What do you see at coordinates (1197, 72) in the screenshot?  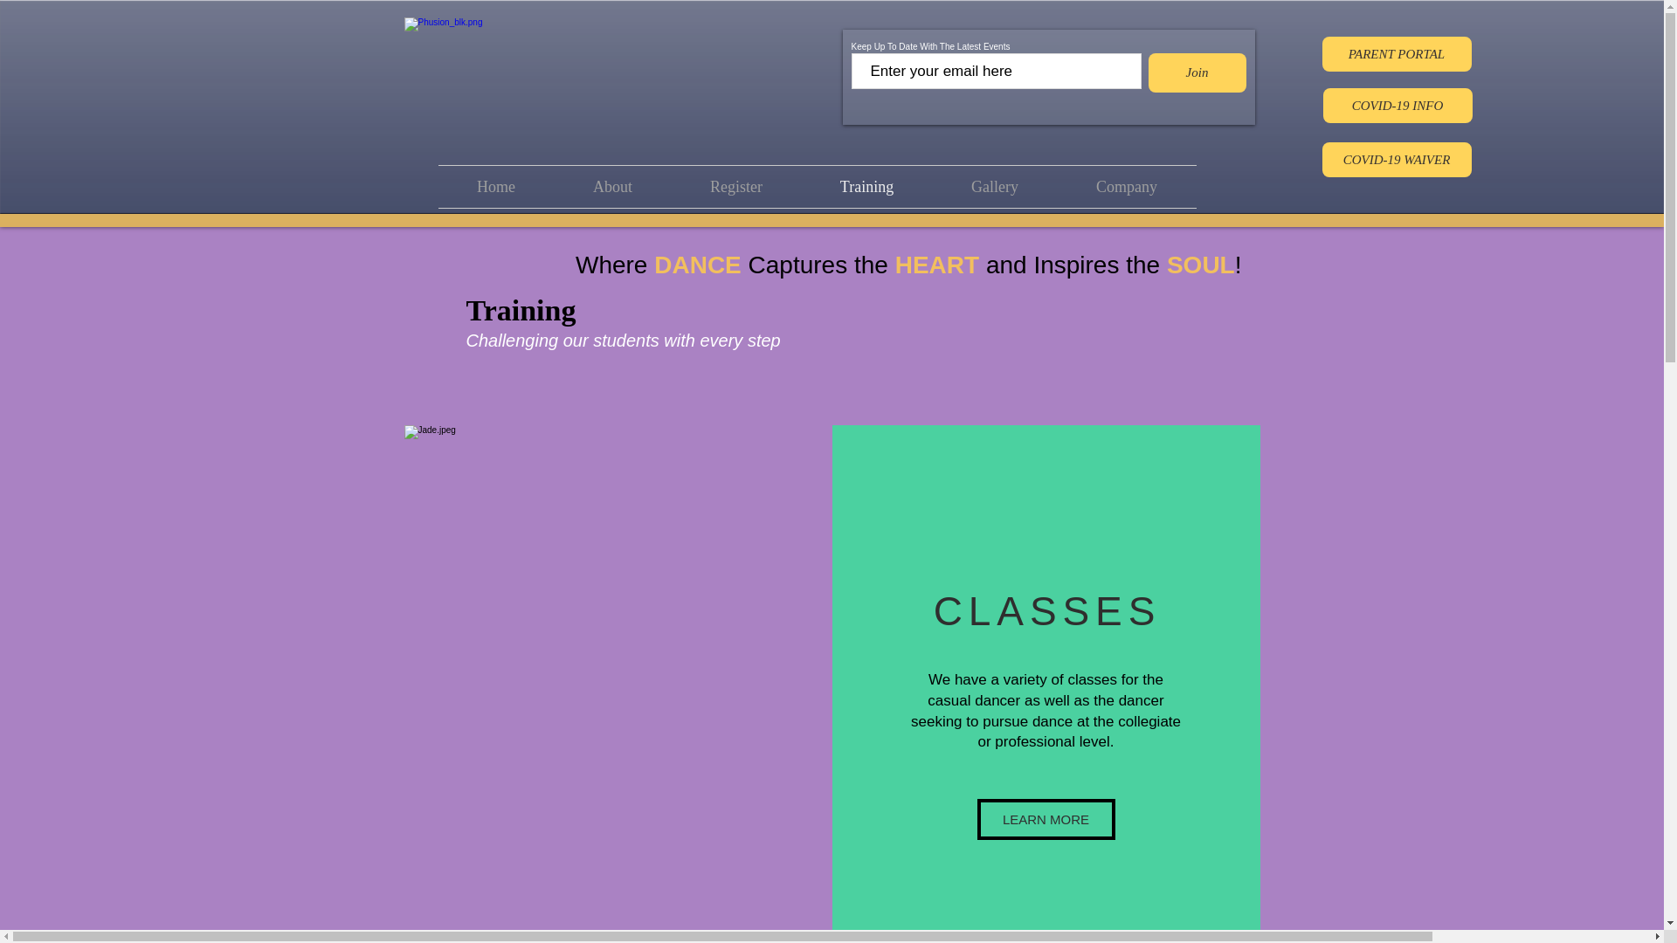 I see `Join` at bounding box center [1197, 72].